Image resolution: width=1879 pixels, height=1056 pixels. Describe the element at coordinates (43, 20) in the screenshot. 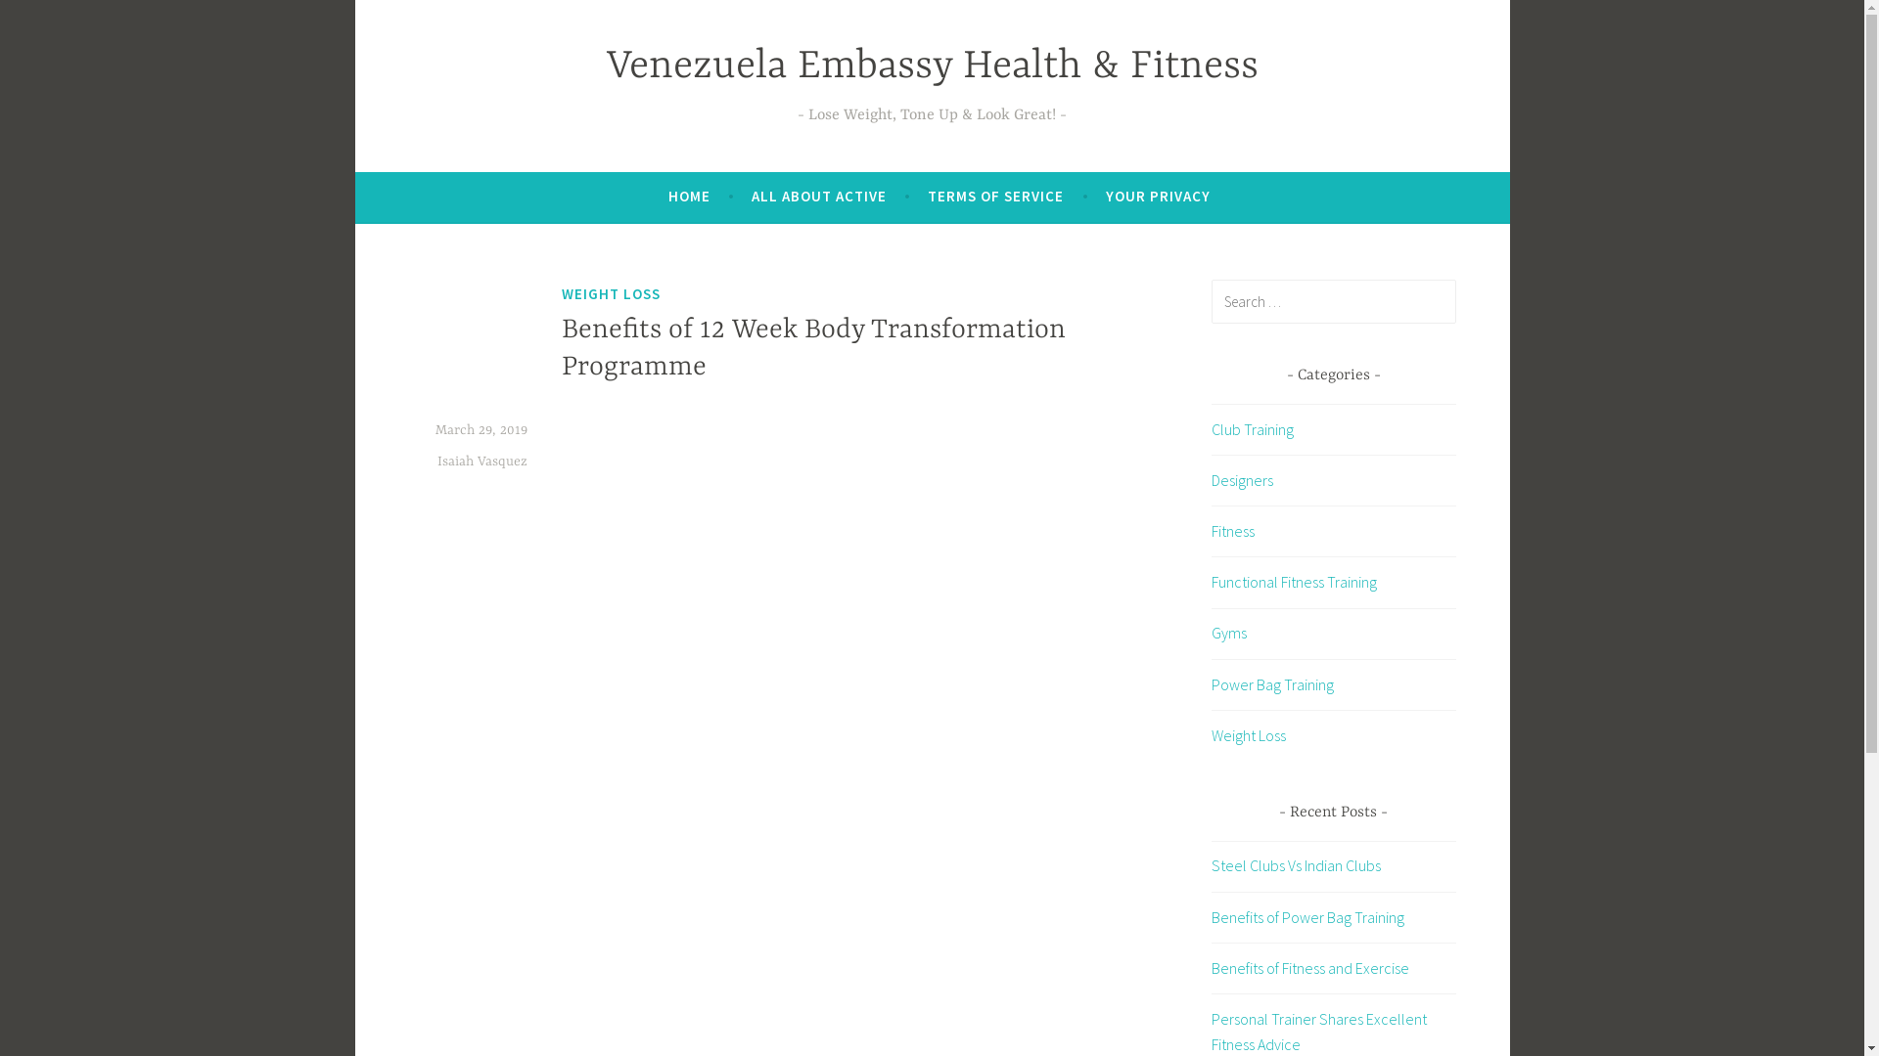

I see `Search` at that location.